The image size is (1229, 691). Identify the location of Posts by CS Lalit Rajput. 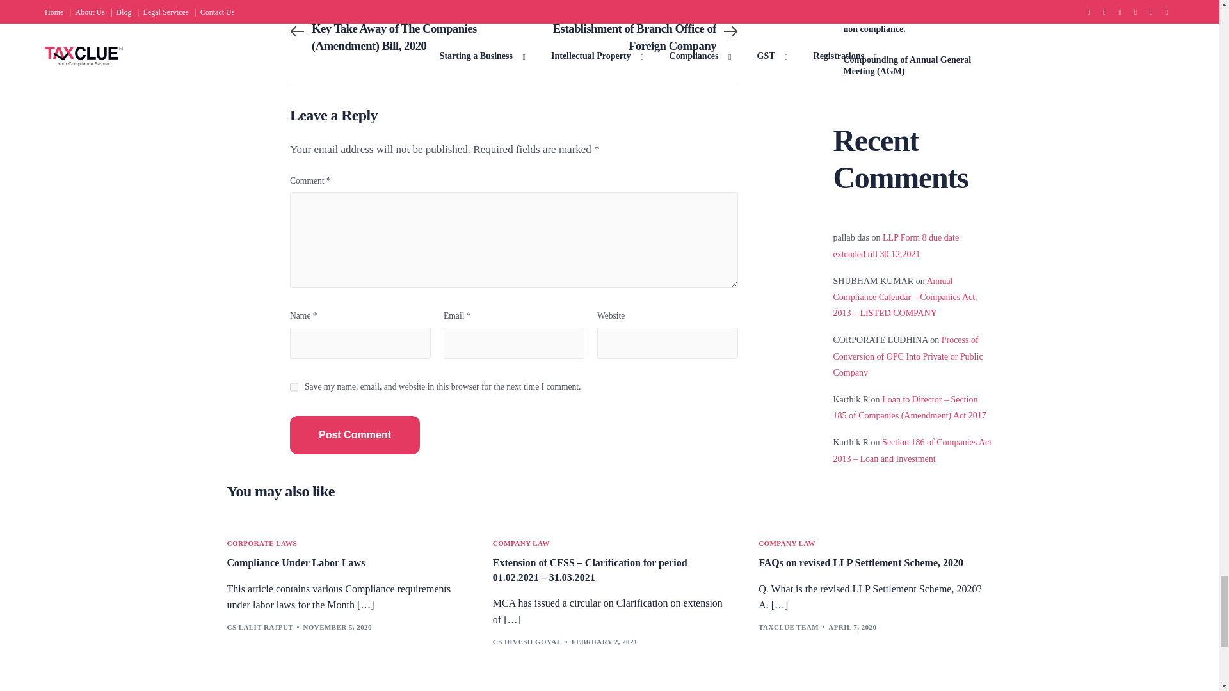
(260, 627).